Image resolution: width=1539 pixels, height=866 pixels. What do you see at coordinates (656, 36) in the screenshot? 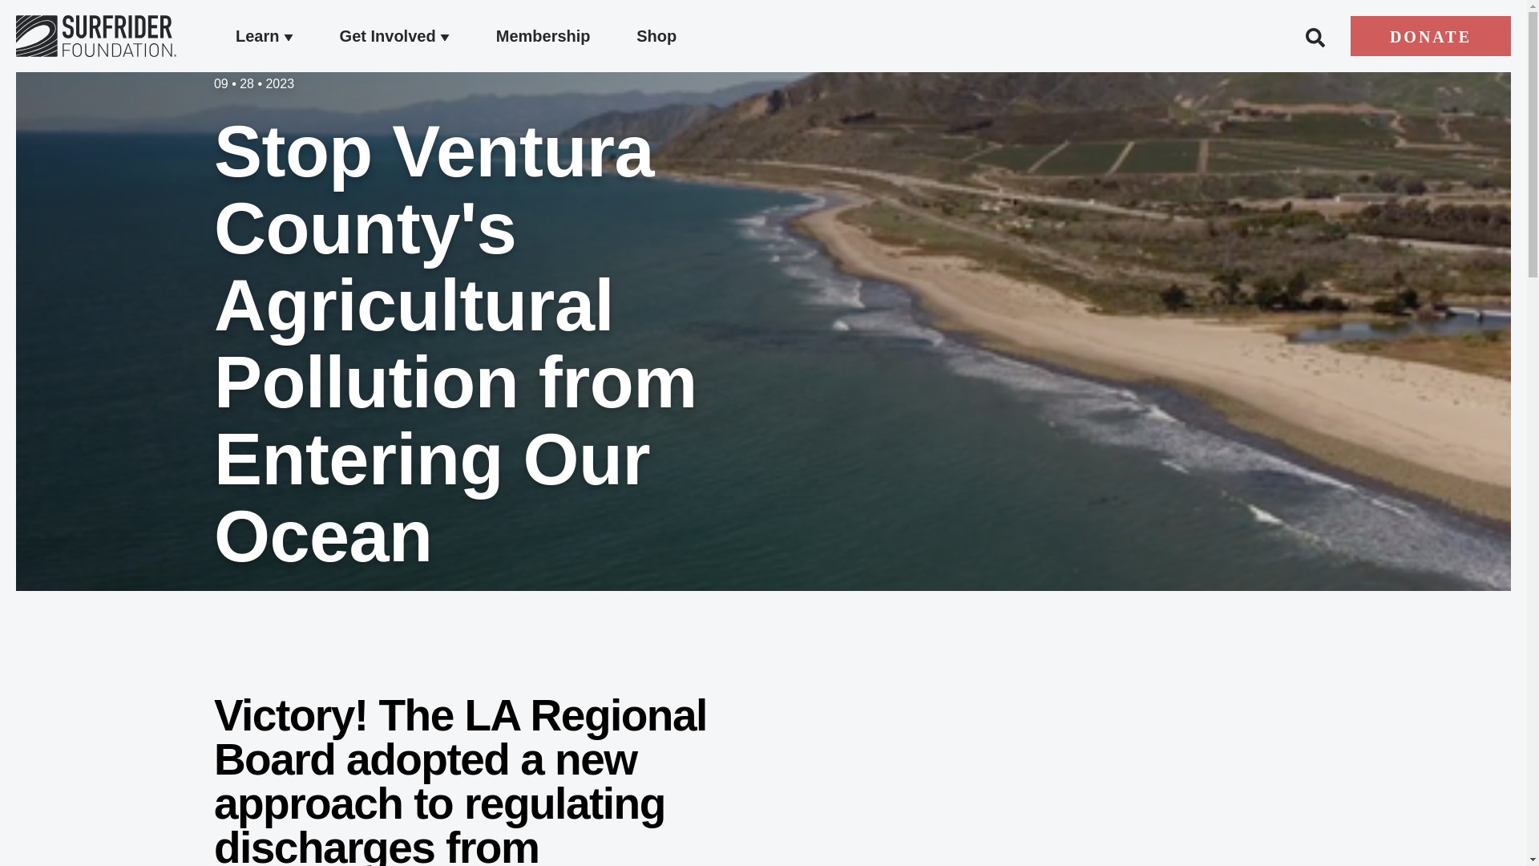
I see `Shop` at bounding box center [656, 36].